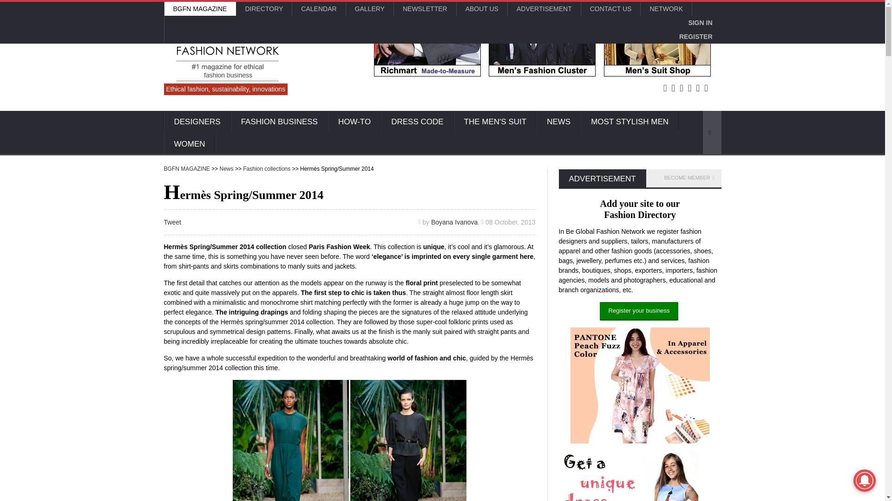 This screenshot has width=892, height=501. I want to click on CONTACT US, so click(610, 8).